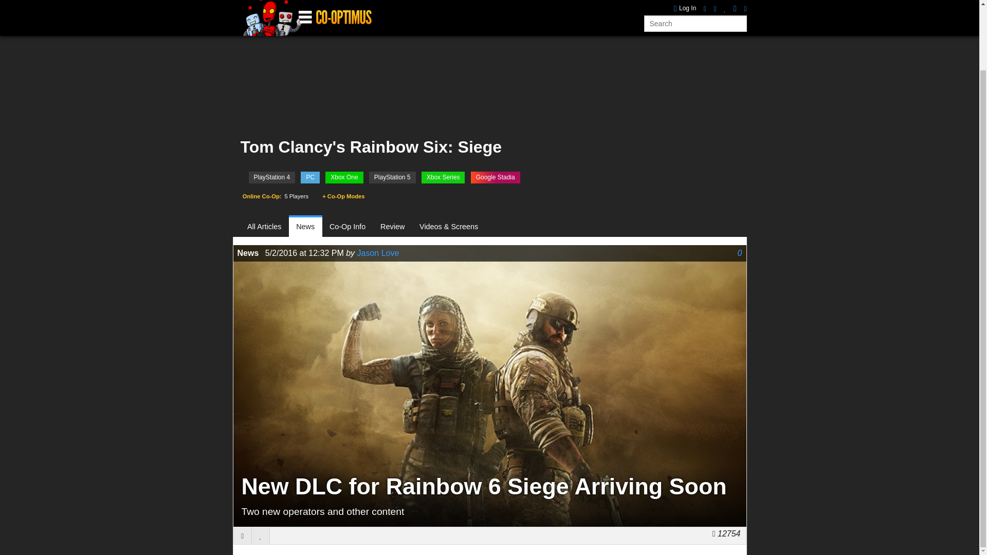 Image resolution: width=987 pixels, height=555 pixels. What do you see at coordinates (392, 177) in the screenshot?
I see `PlayStation 5` at bounding box center [392, 177].